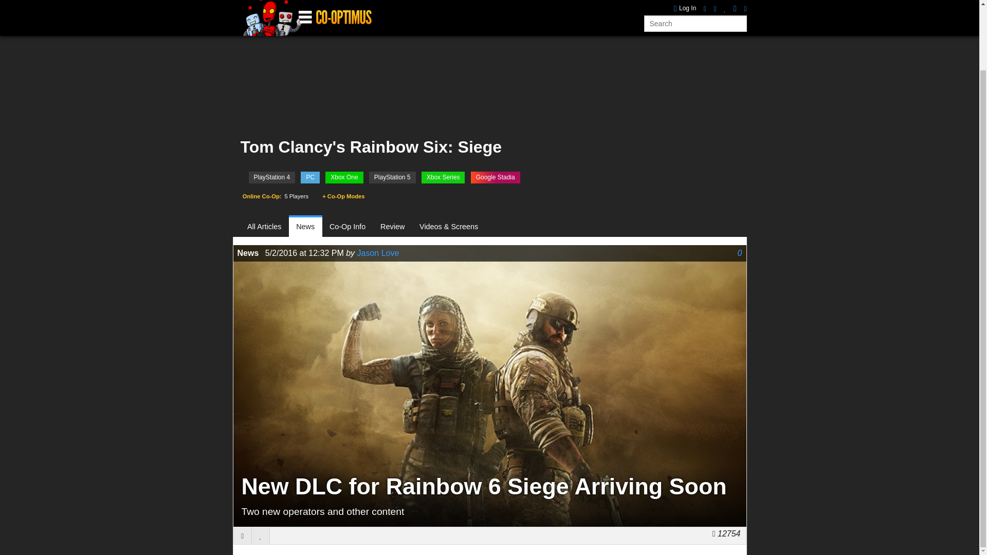 Image resolution: width=987 pixels, height=555 pixels. What do you see at coordinates (392, 177) in the screenshot?
I see `PlayStation 5` at bounding box center [392, 177].